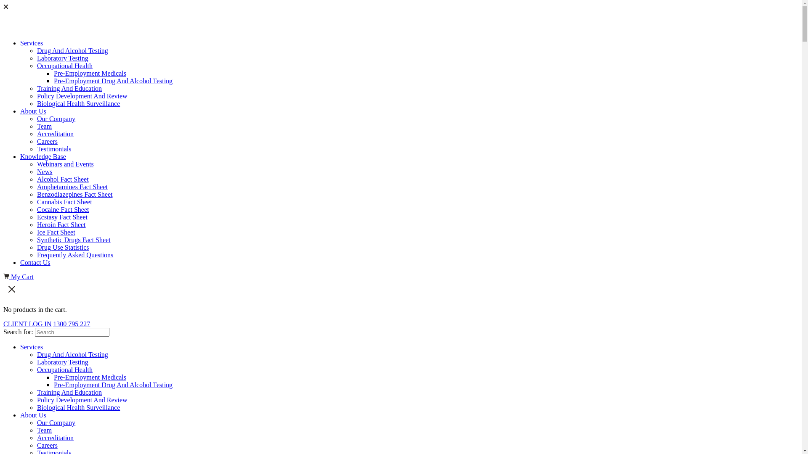 This screenshot has width=808, height=454. What do you see at coordinates (54, 149) in the screenshot?
I see `Testimonials` at bounding box center [54, 149].